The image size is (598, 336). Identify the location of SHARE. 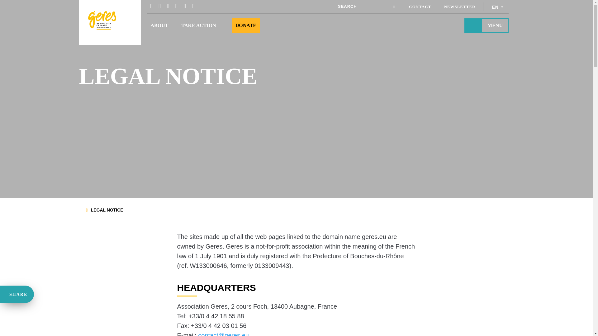
(16, 294).